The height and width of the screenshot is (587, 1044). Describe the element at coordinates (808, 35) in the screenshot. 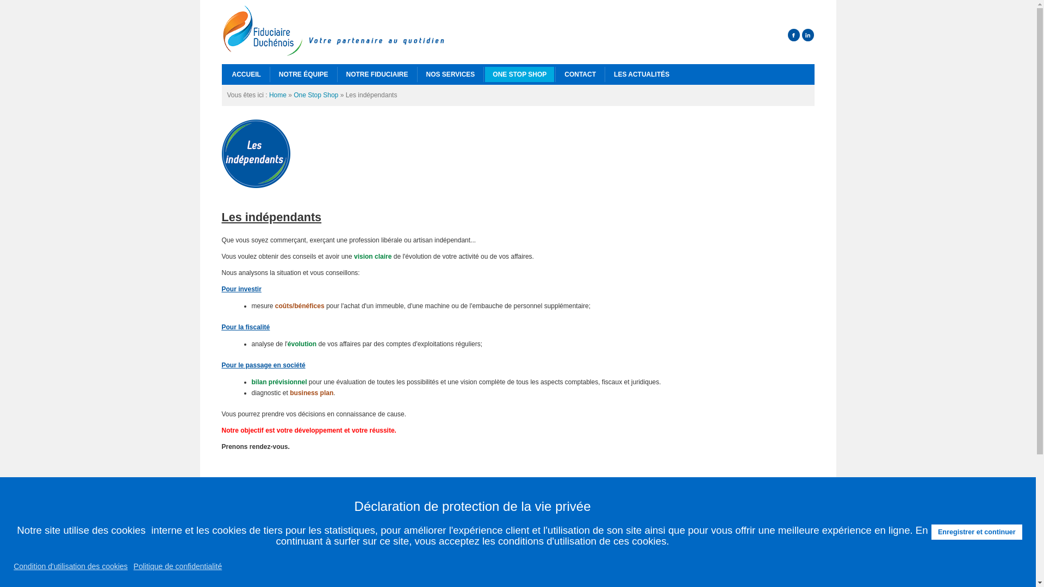

I see `Linkedin` at that location.